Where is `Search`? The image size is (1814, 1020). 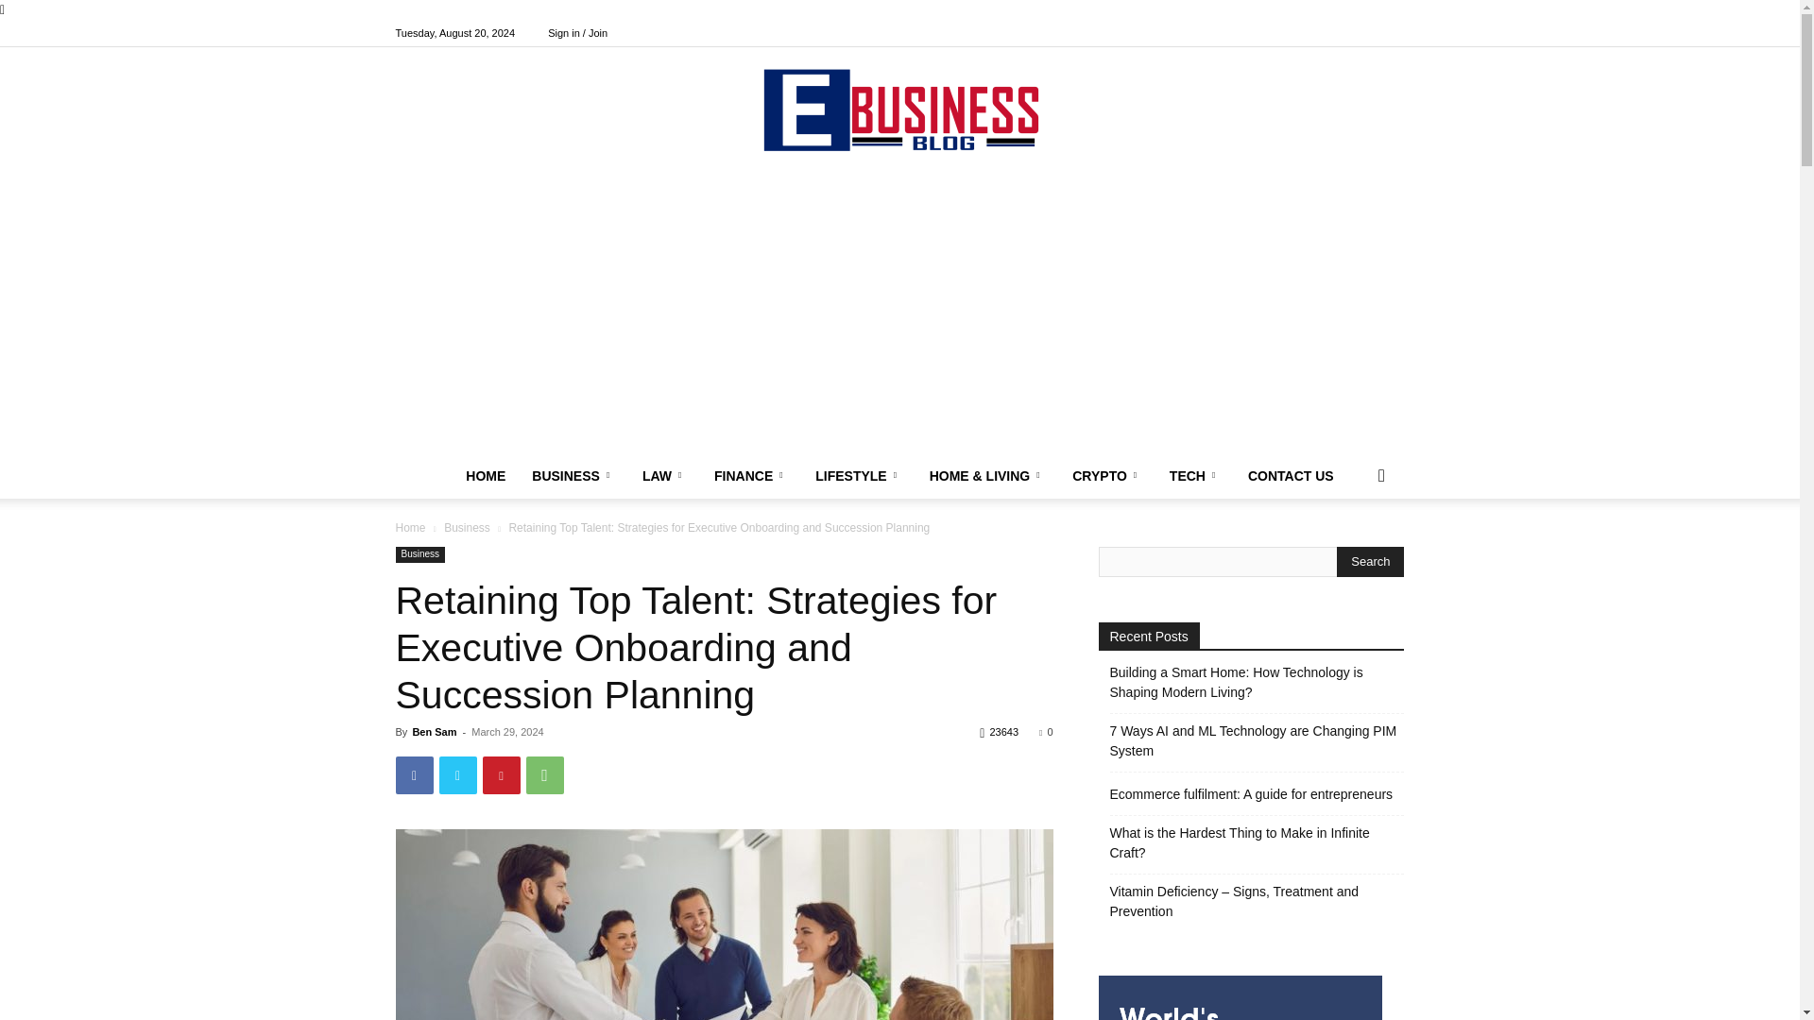
Search is located at coordinates (1370, 561).